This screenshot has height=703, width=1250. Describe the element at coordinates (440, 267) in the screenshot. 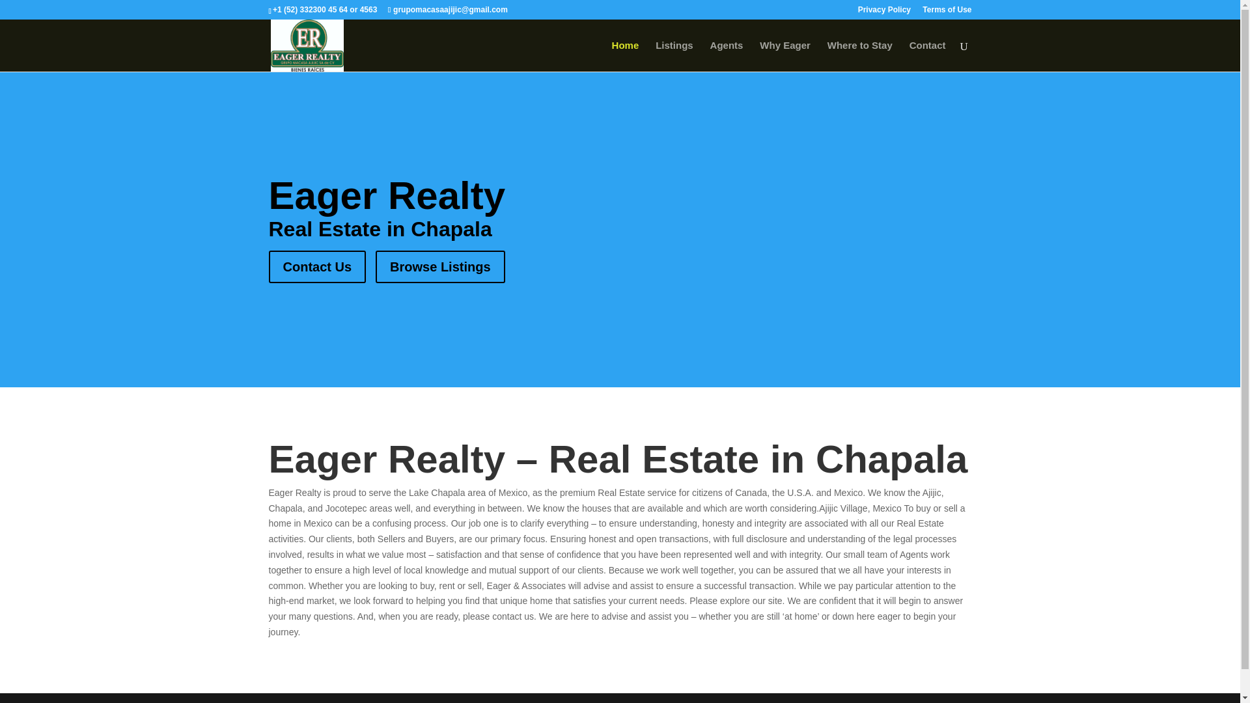

I see `Browse Listings` at that location.